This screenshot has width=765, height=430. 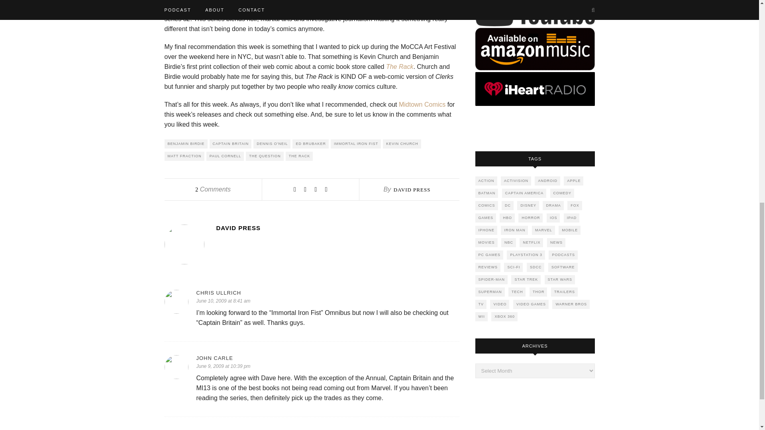 I want to click on The Rack, so click(x=399, y=66).